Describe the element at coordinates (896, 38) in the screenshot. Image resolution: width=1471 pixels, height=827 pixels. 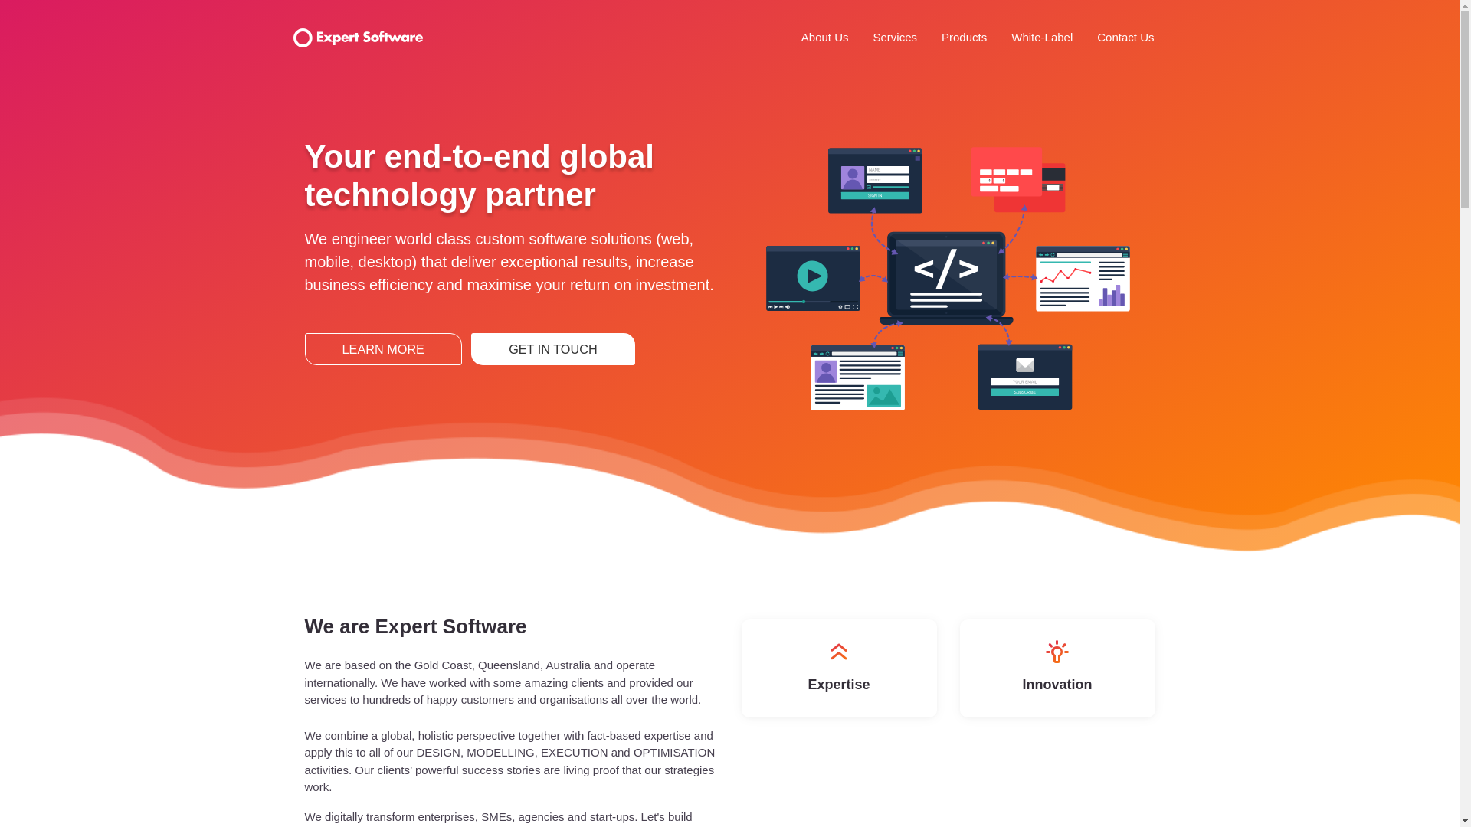
I see `Services` at that location.